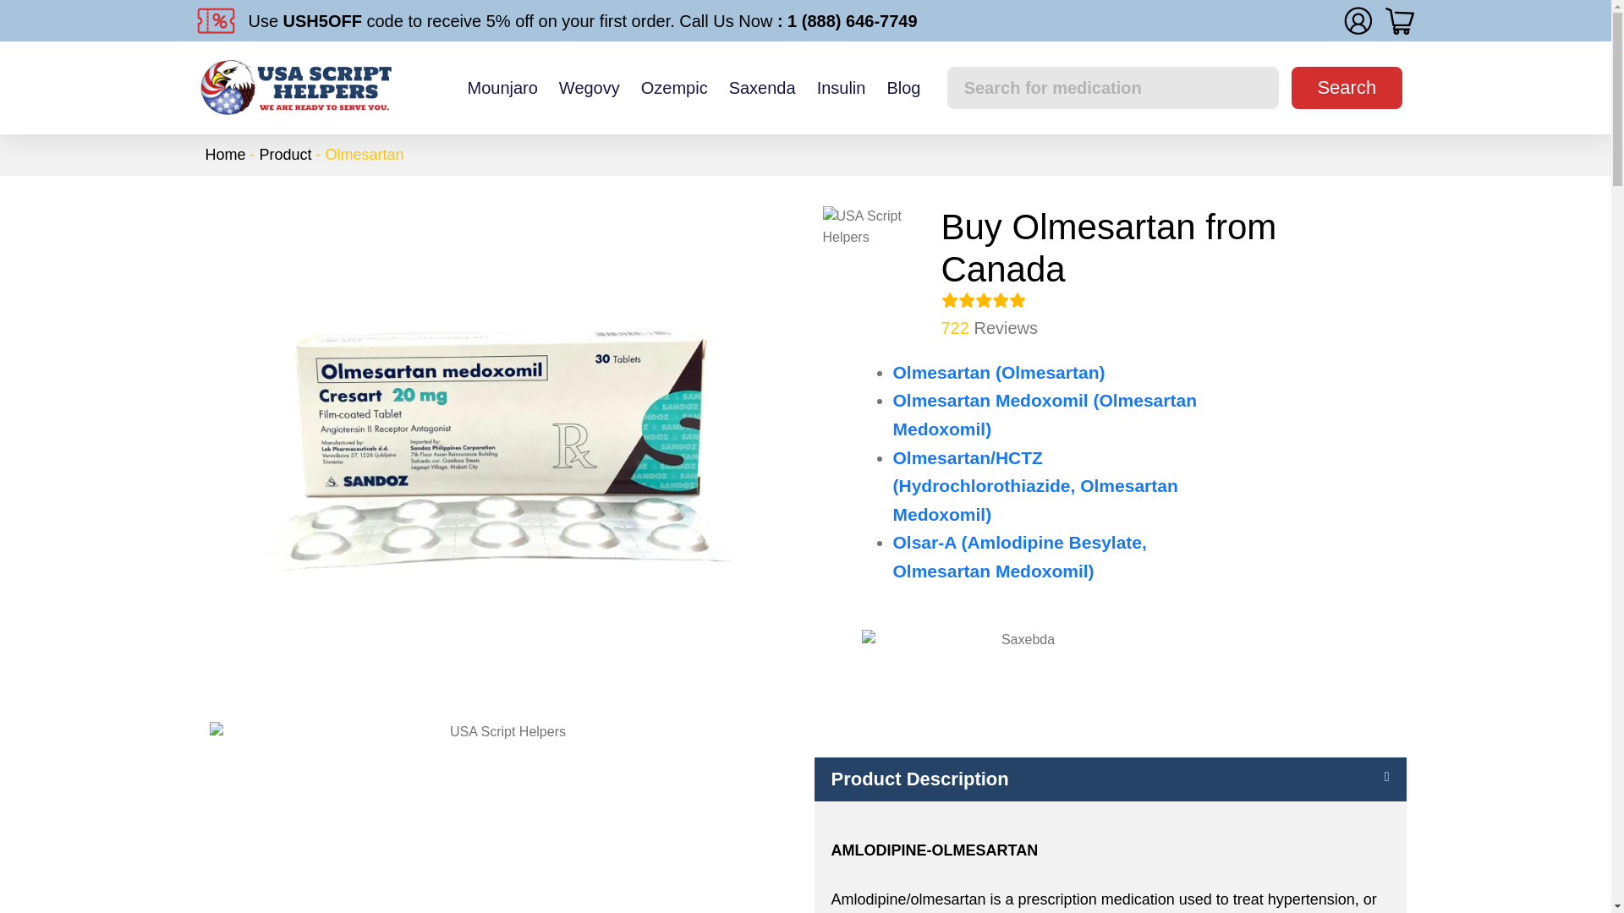 This screenshot has height=913, width=1624. I want to click on Mounjaro, so click(502, 88).